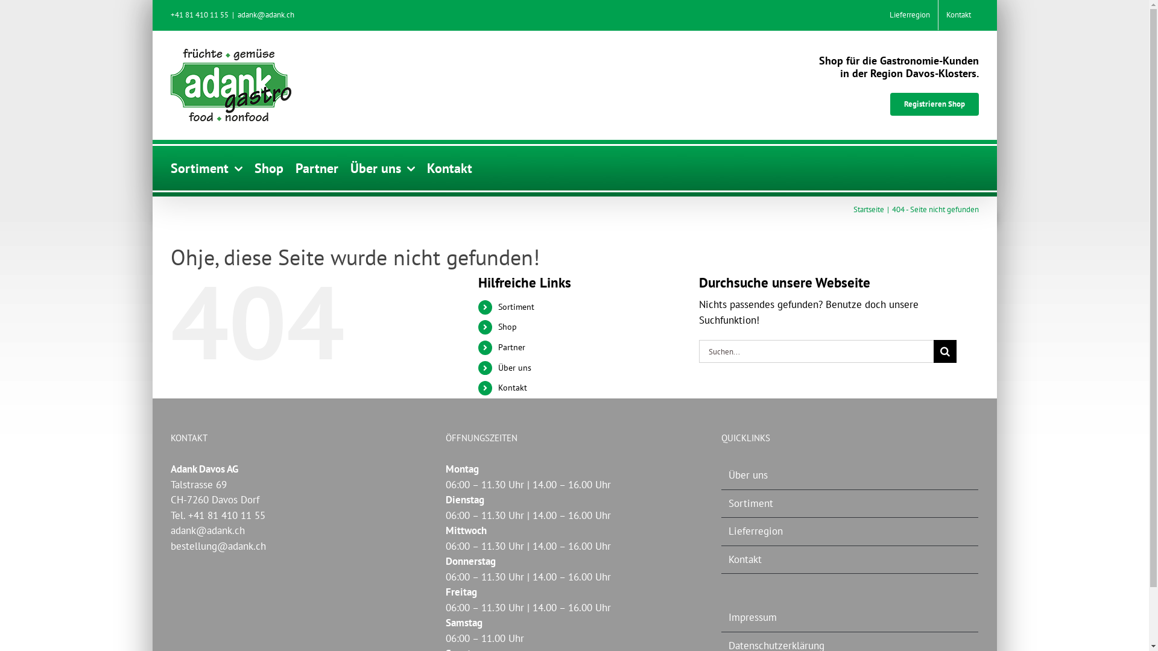 Image resolution: width=1158 pixels, height=651 pixels. Describe the element at coordinates (850, 618) in the screenshot. I see `Impressum` at that location.